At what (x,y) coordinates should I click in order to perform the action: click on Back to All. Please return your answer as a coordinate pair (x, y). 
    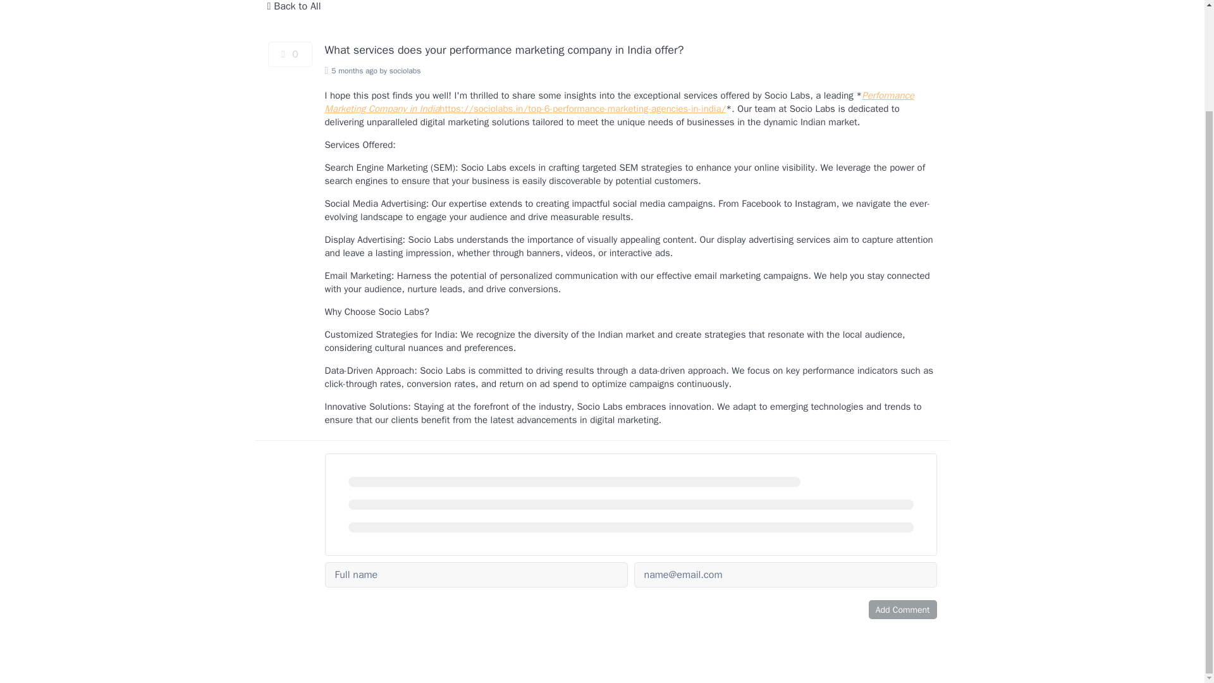
    Looking at the image, I should click on (293, 8).